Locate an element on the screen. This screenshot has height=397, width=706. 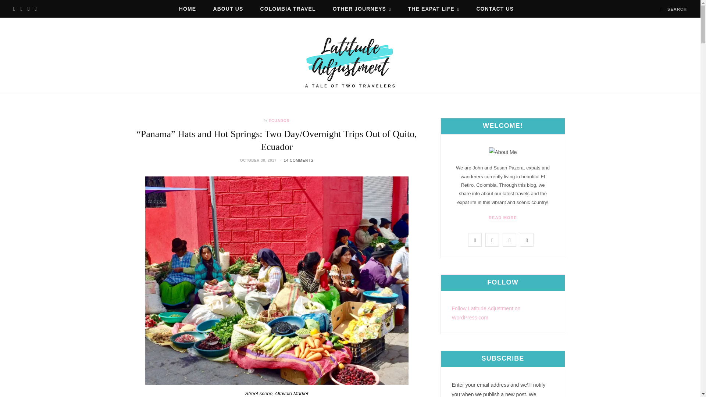
Latitude Adjustment is located at coordinates (350, 62).